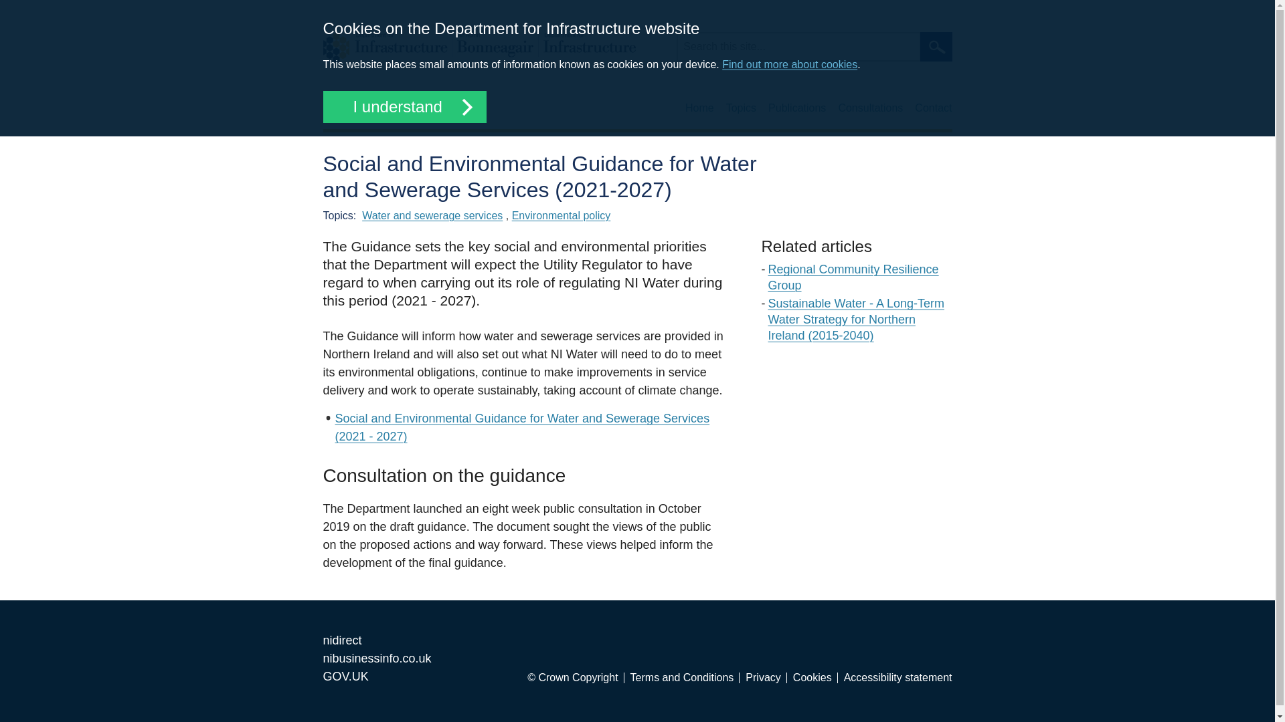 This screenshot has width=1285, height=722. I want to click on nibusinessinfo.co.uk, so click(376, 658).